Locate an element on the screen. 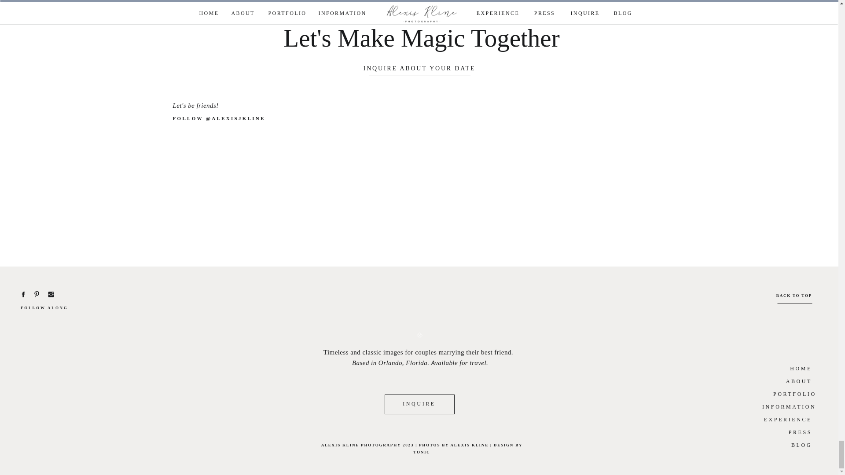 The height and width of the screenshot is (475, 845). INQUIRE is located at coordinates (419, 403).